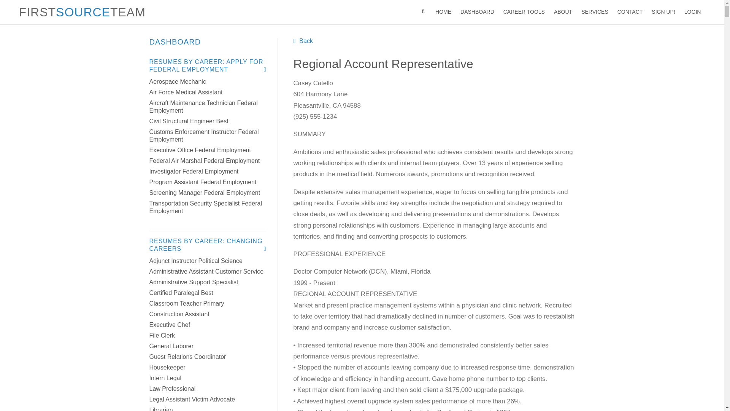 This screenshot has width=730, height=411. I want to click on CAREER TOOLS, so click(524, 12).